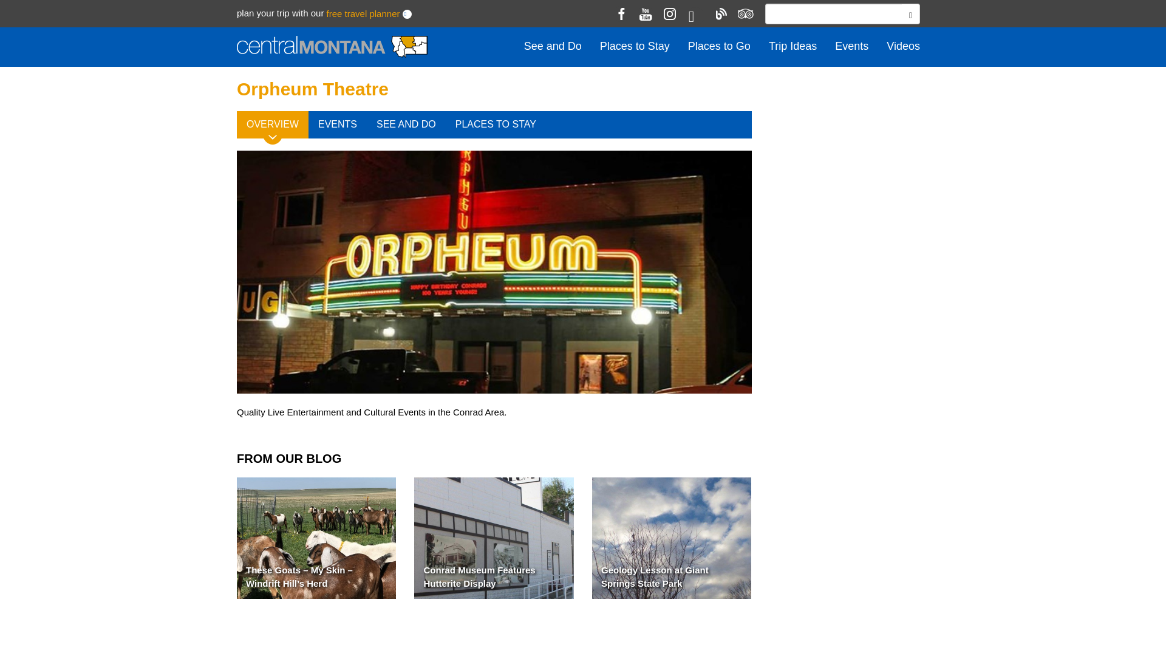  I want to click on Order Travel Planner, so click(407, 15).